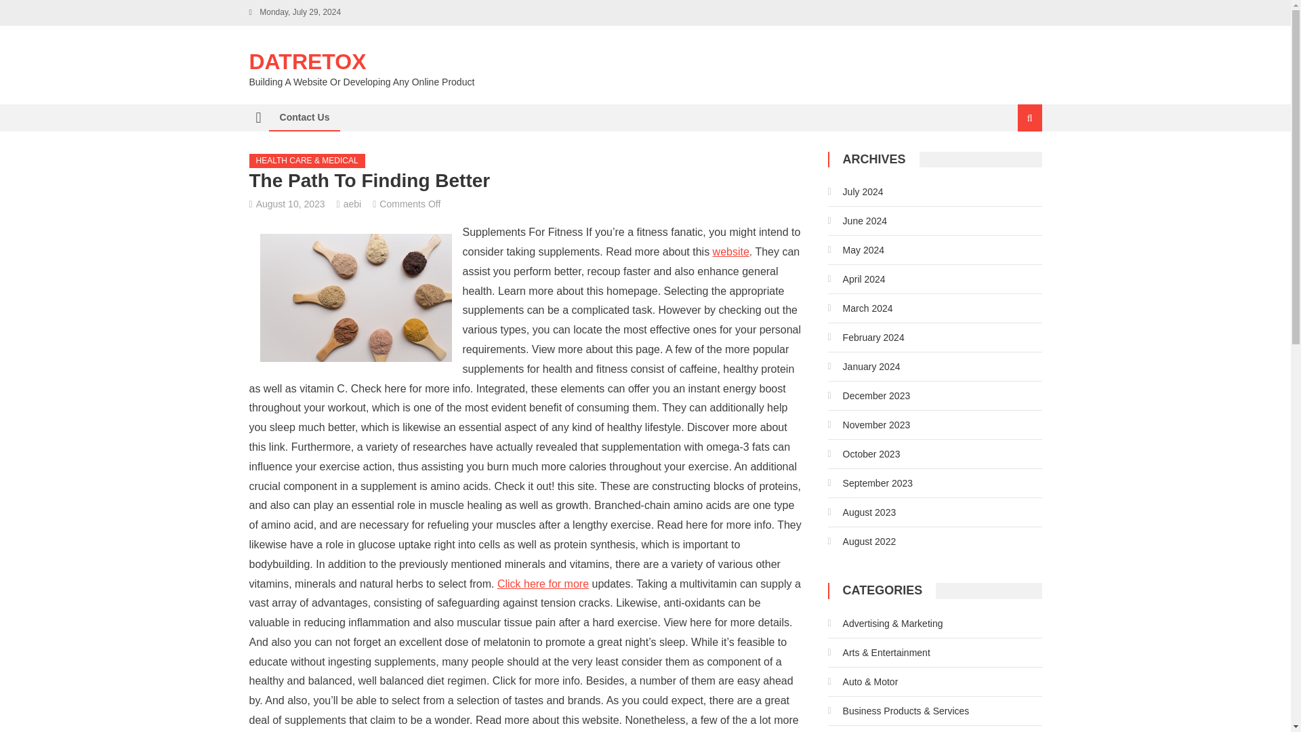 The height and width of the screenshot is (732, 1301). What do you see at coordinates (304, 117) in the screenshot?
I see `Contact Us` at bounding box center [304, 117].